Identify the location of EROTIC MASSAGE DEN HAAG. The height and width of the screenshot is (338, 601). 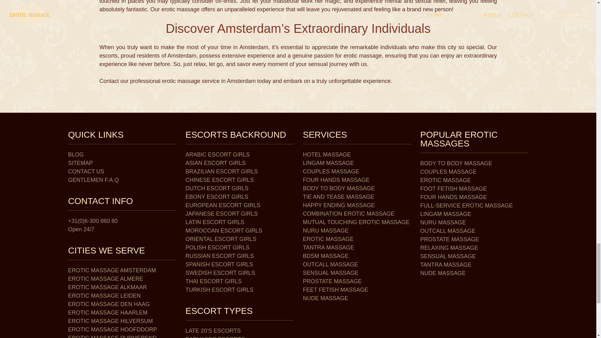
(109, 304).